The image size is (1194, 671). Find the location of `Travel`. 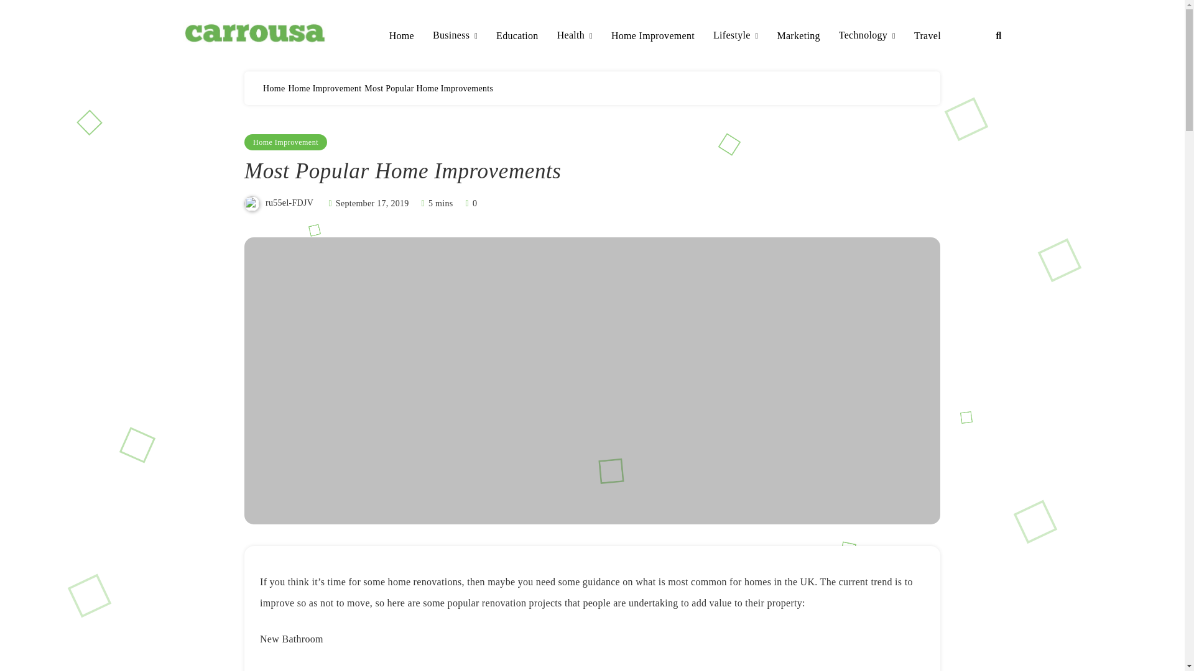

Travel is located at coordinates (927, 36).